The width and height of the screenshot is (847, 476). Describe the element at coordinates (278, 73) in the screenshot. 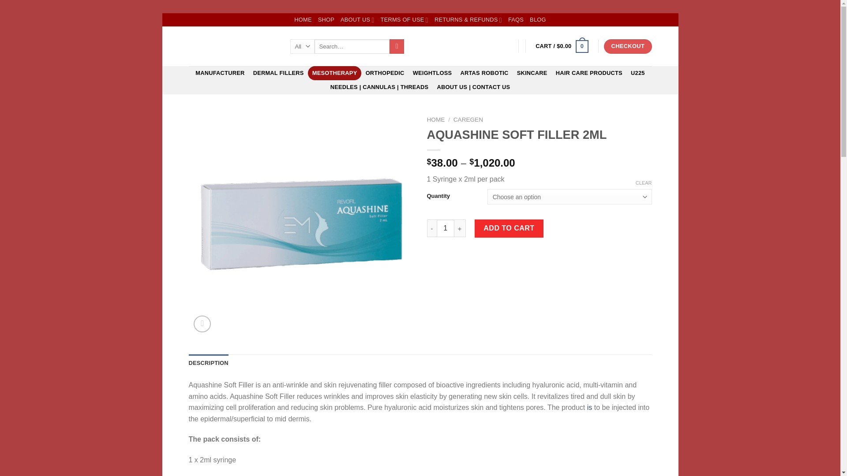

I see `DERMAL FILLERS` at that location.